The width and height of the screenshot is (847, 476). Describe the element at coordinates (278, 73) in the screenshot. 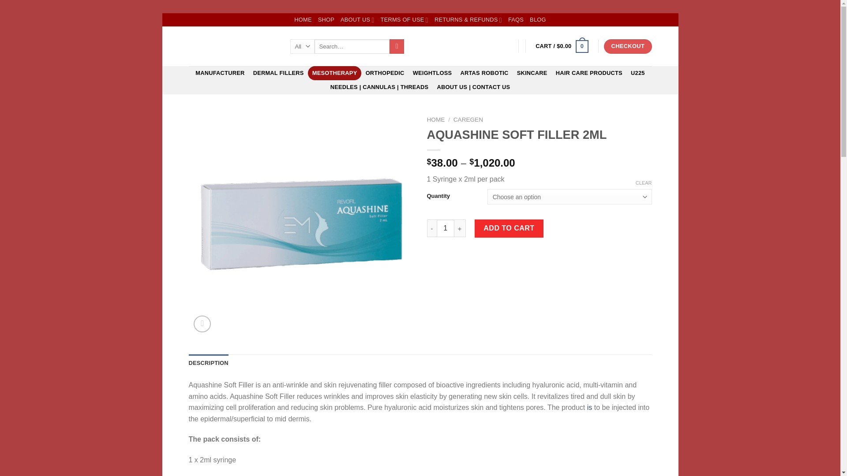

I see `DERMAL FILLERS` at that location.